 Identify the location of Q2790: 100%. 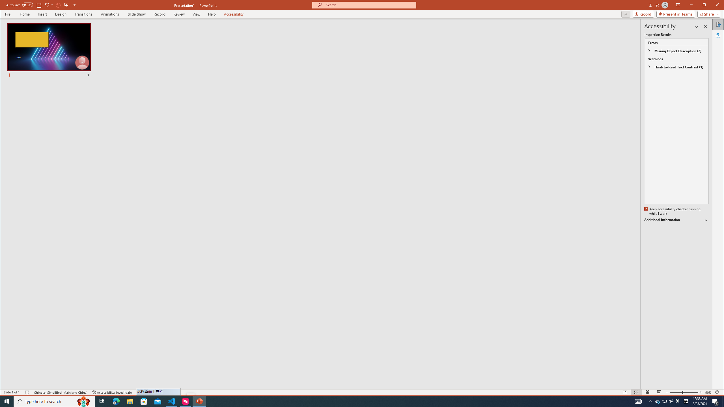
(671, 401).